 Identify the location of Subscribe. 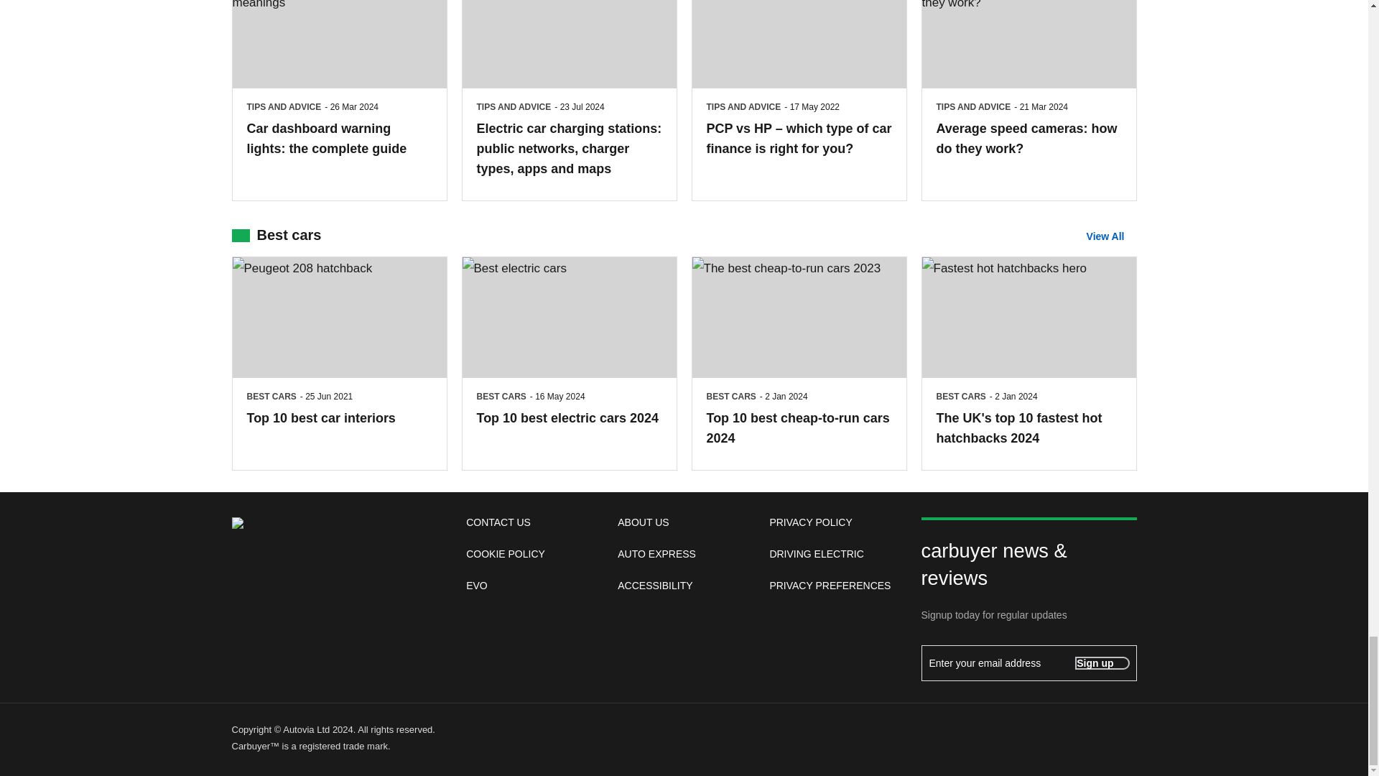
(1029, 662).